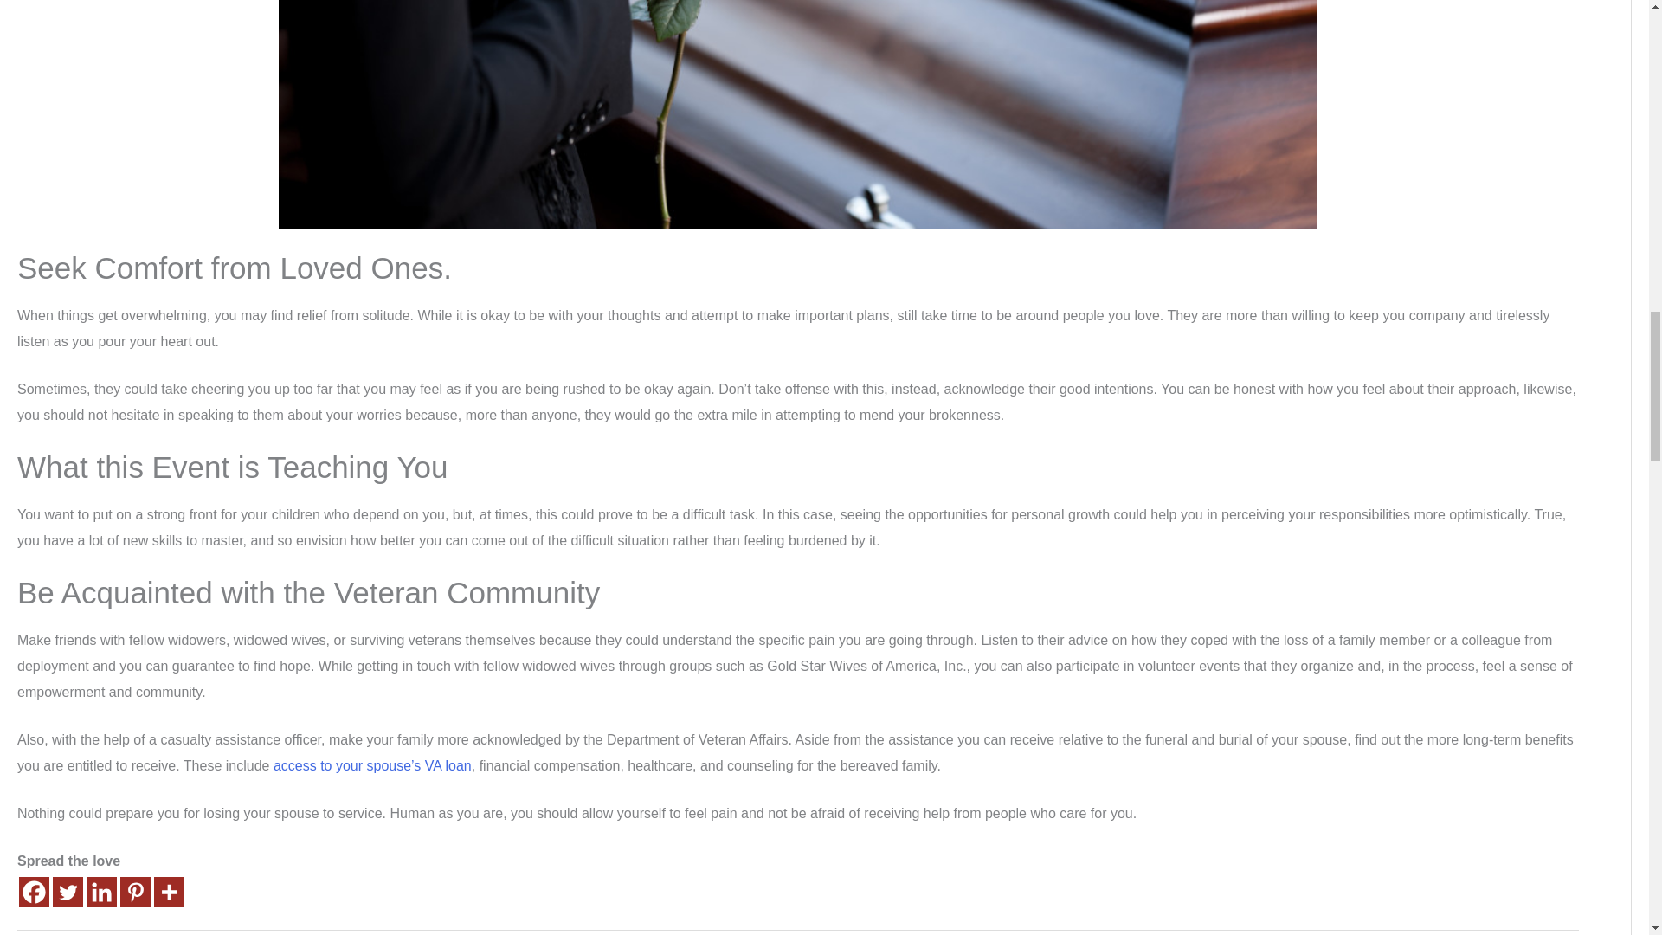 The image size is (1662, 935). What do you see at coordinates (135, 892) in the screenshot?
I see `Pinterest` at bounding box center [135, 892].